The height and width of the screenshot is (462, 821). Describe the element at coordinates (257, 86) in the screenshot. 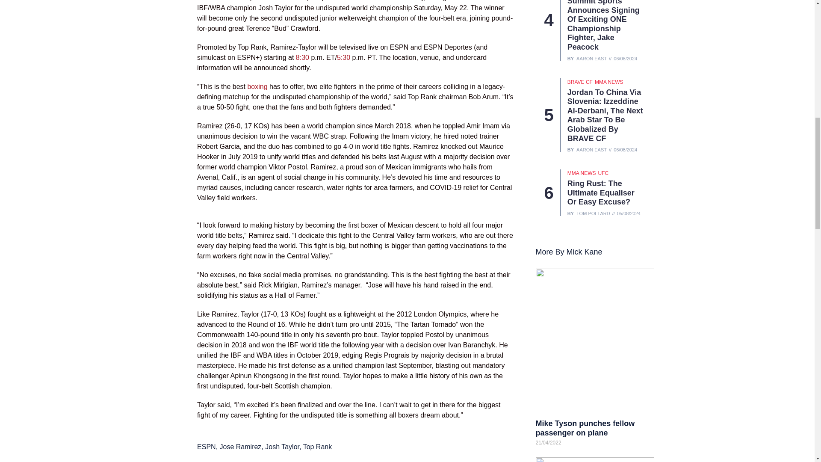

I see `boxing` at that location.